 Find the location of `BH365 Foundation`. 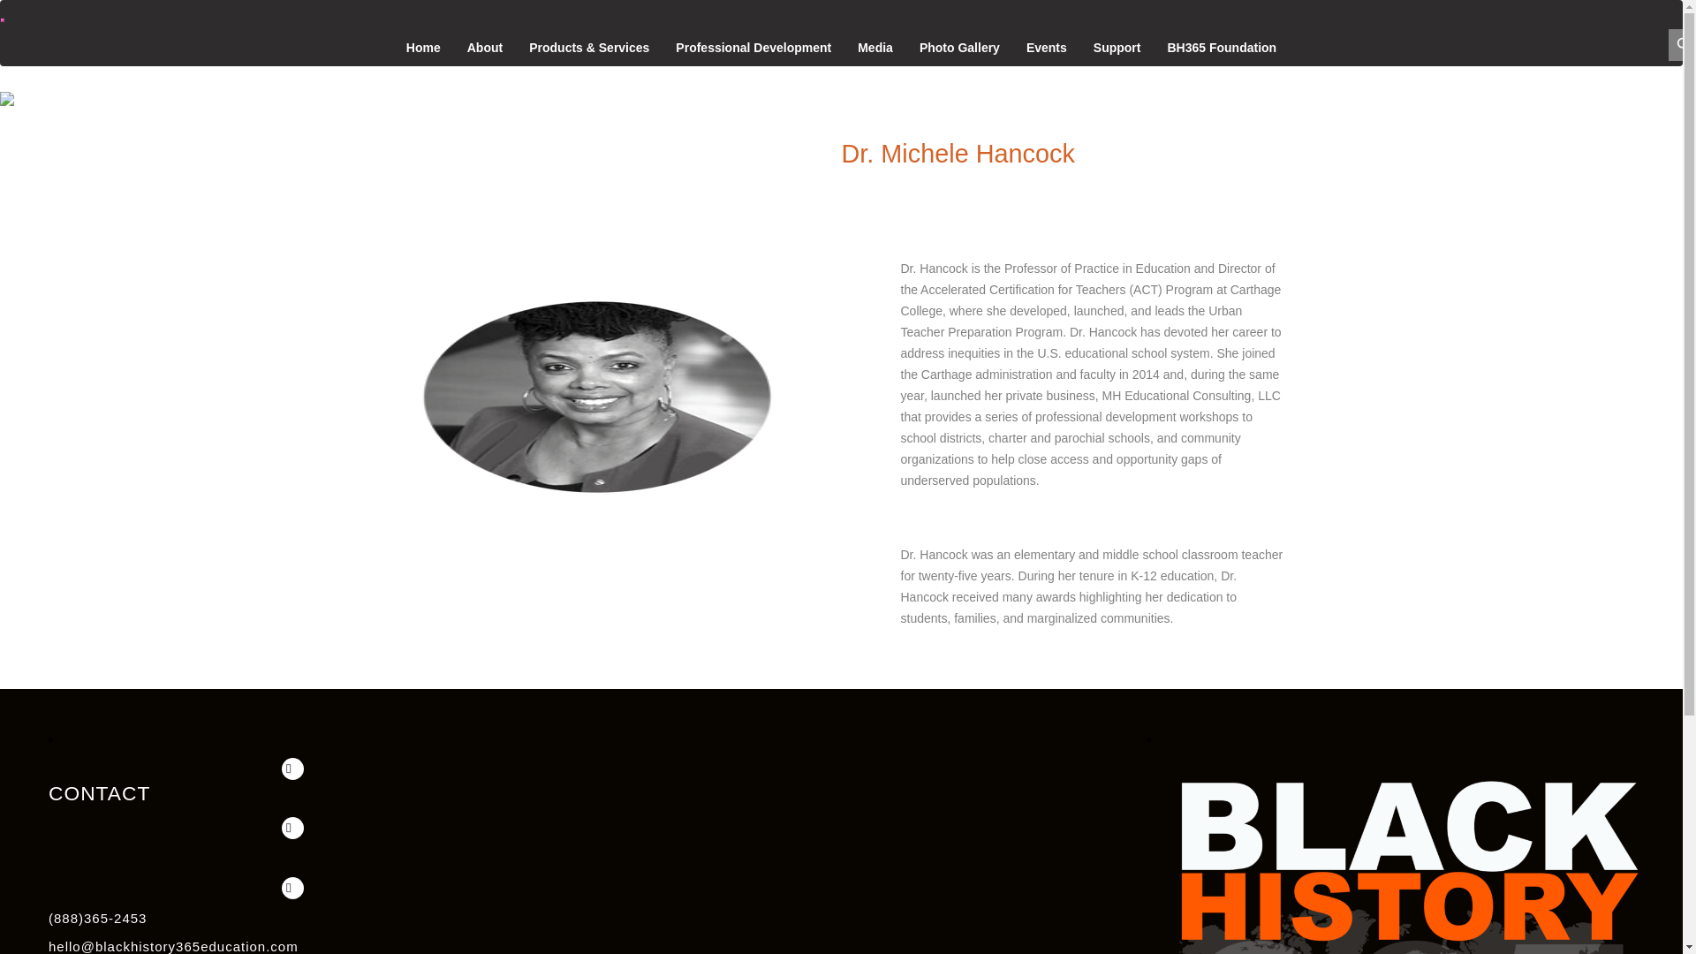

BH365 Foundation is located at coordinates (1221, 48).